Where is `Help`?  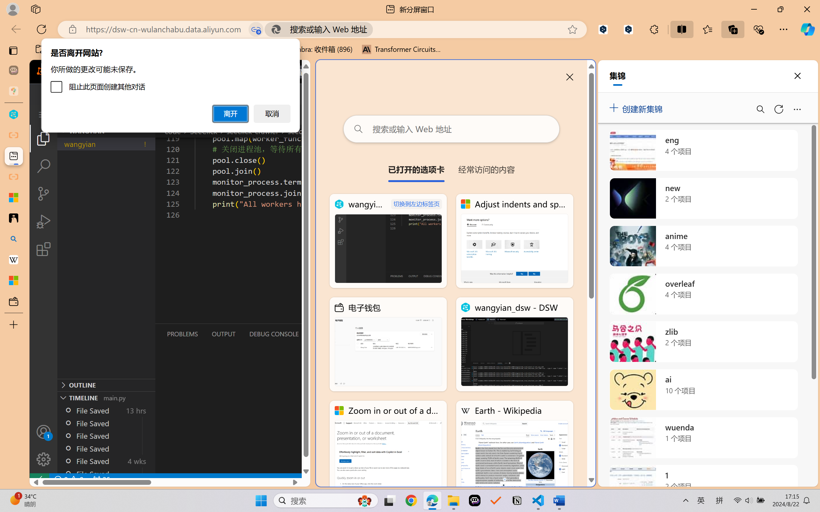
Help is located at coordinates (814, 65).